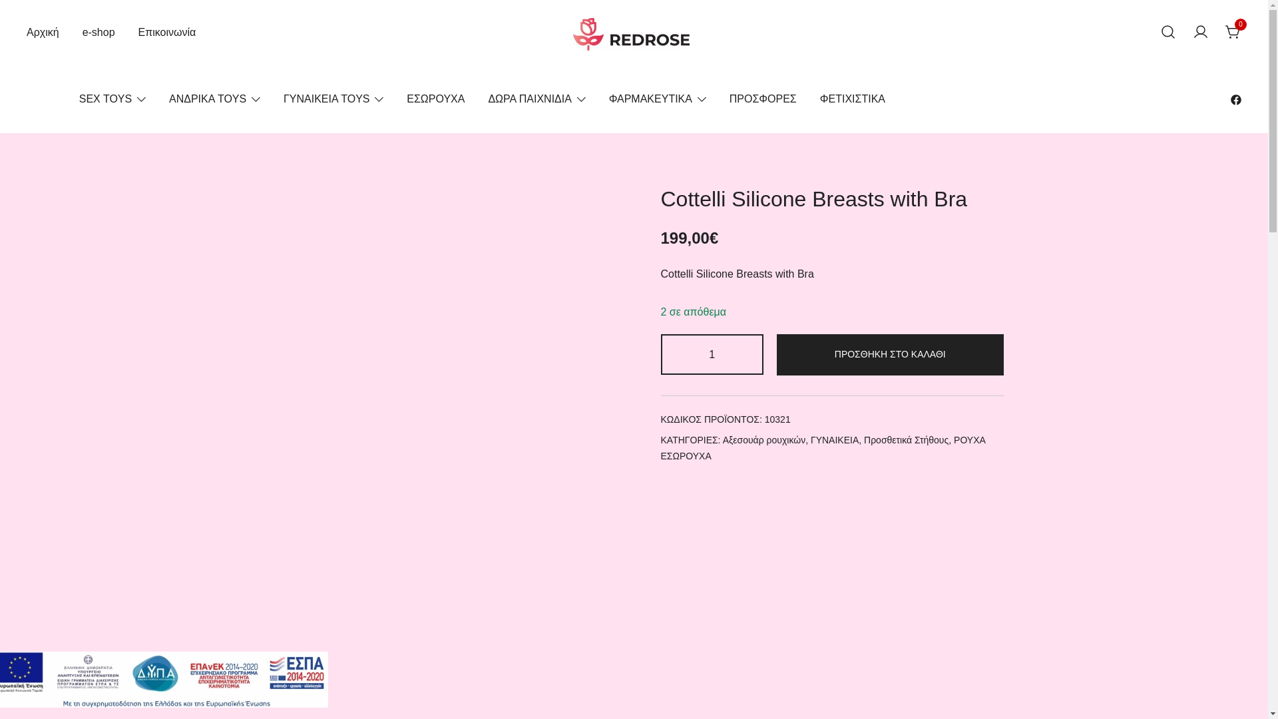  What do you see at coordinates (99, 33) in the screenshot?
I see `e-shop` at bounding box center [99, 33].